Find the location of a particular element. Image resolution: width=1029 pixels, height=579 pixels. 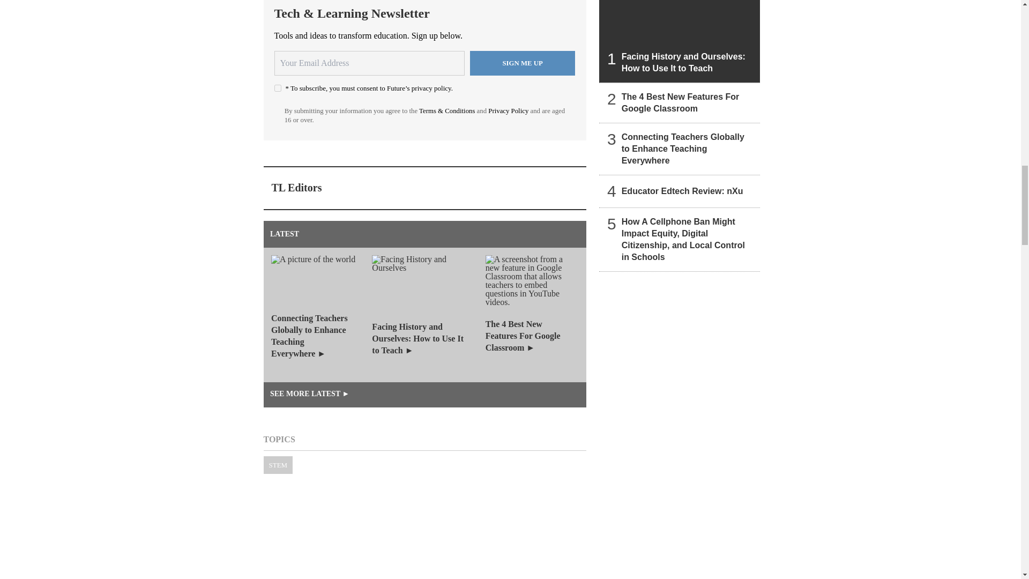

Sign me up is located at coordinates (523, 63).